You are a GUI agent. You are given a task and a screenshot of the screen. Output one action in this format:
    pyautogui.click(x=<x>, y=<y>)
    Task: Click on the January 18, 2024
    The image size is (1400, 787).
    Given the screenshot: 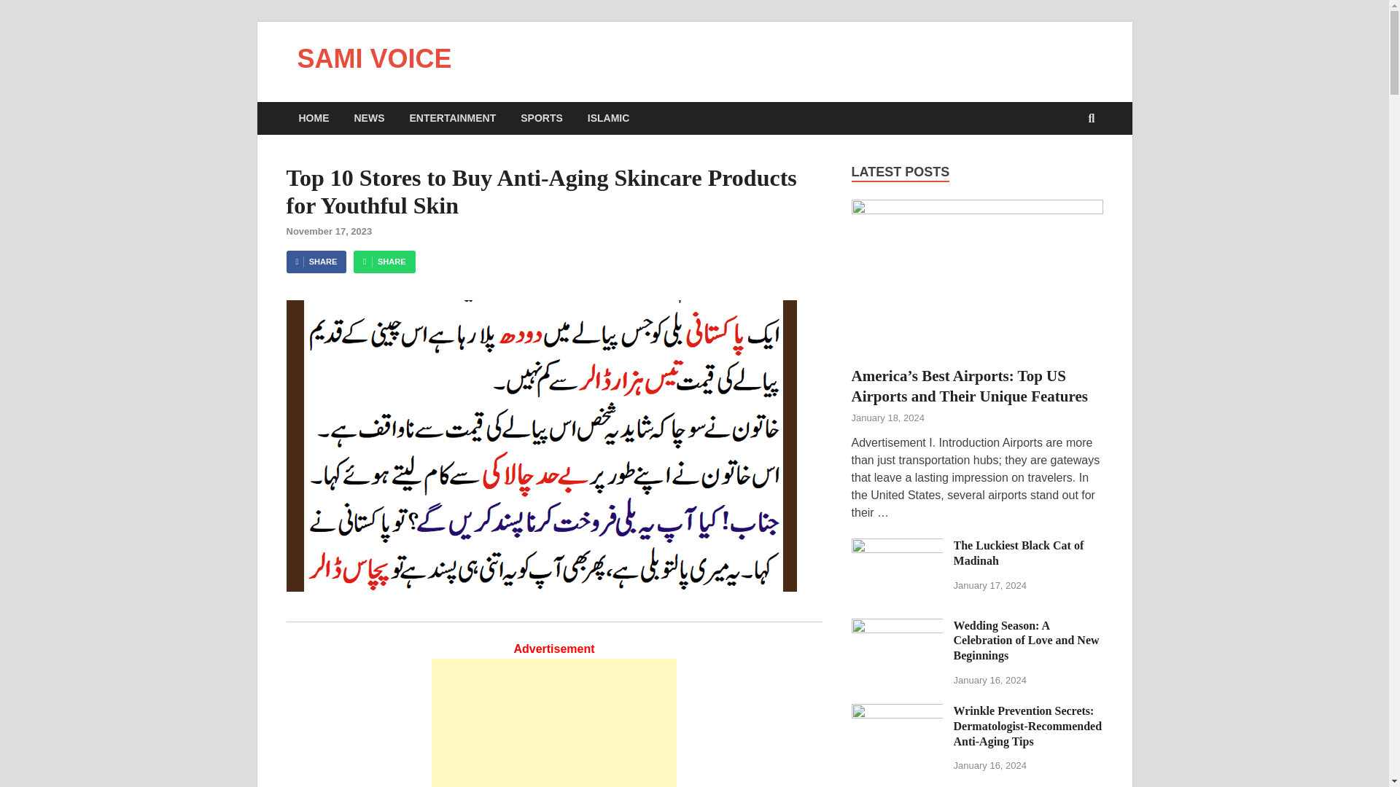 What is the action you would take?
    pyautogui.click(x=887, y=418)
    